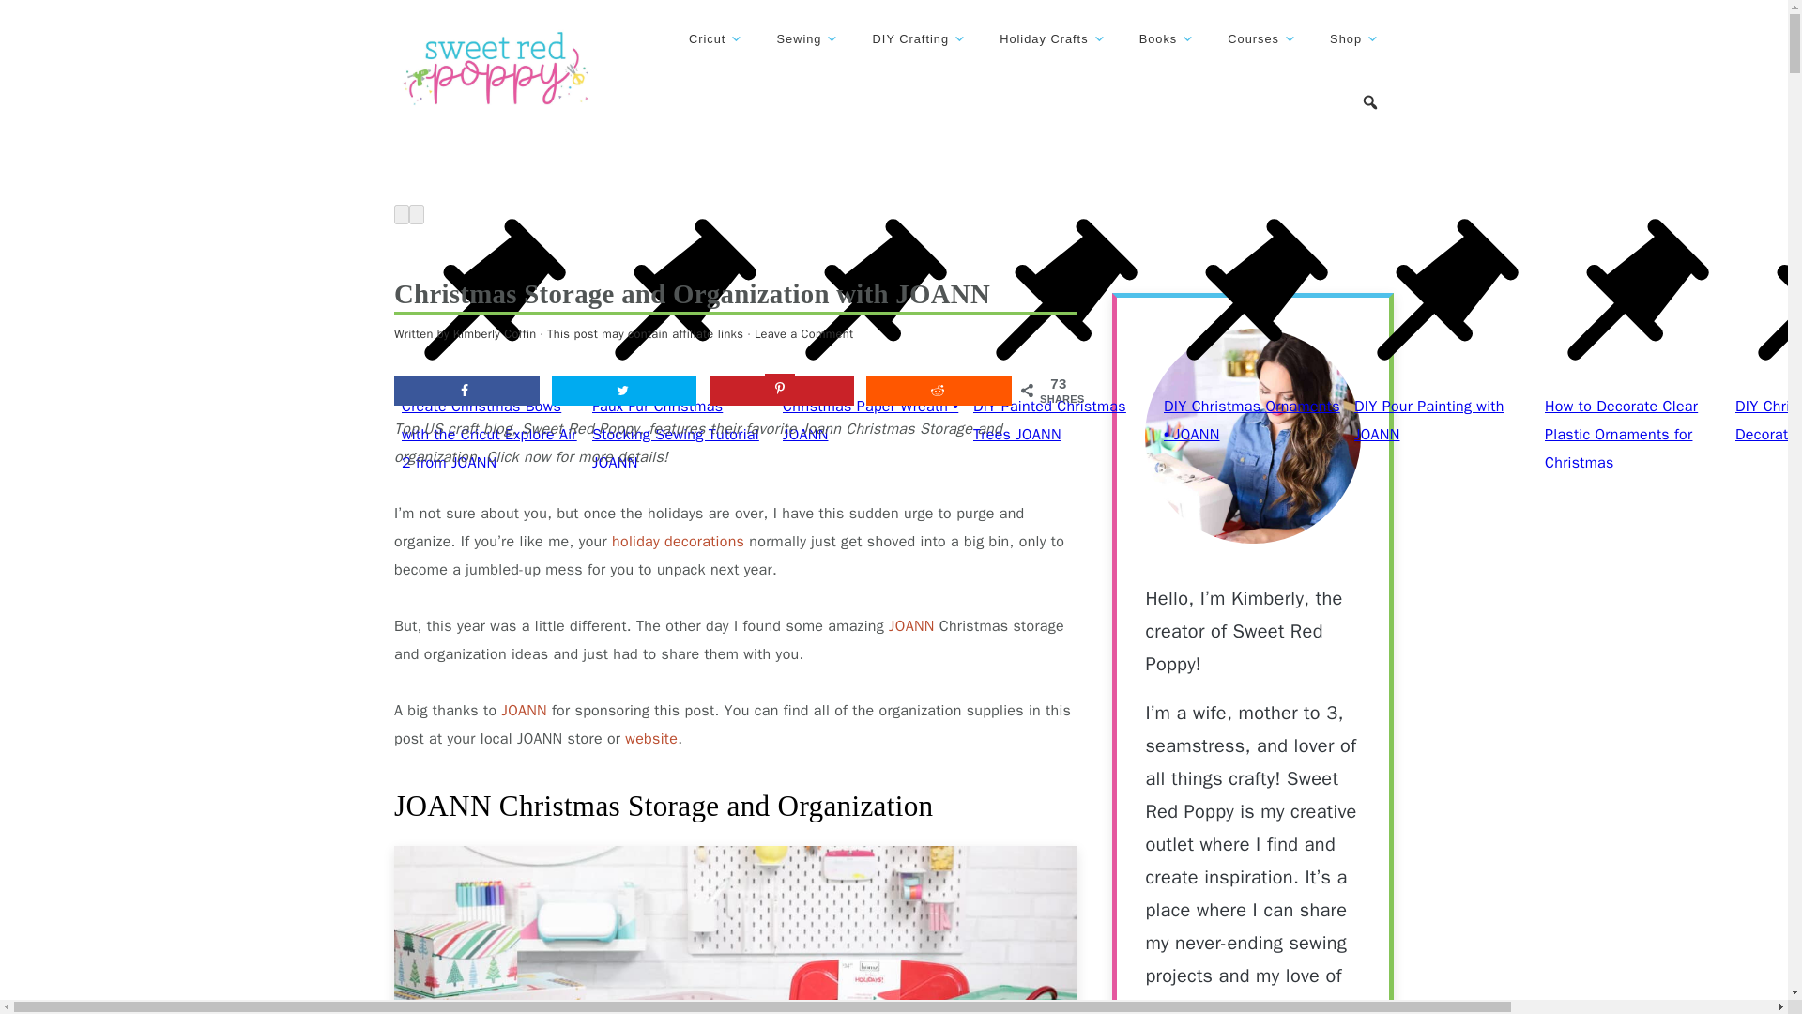  Describe the element at coordinates (807, 39) in the screenshot. I see `Sewing` at that location.